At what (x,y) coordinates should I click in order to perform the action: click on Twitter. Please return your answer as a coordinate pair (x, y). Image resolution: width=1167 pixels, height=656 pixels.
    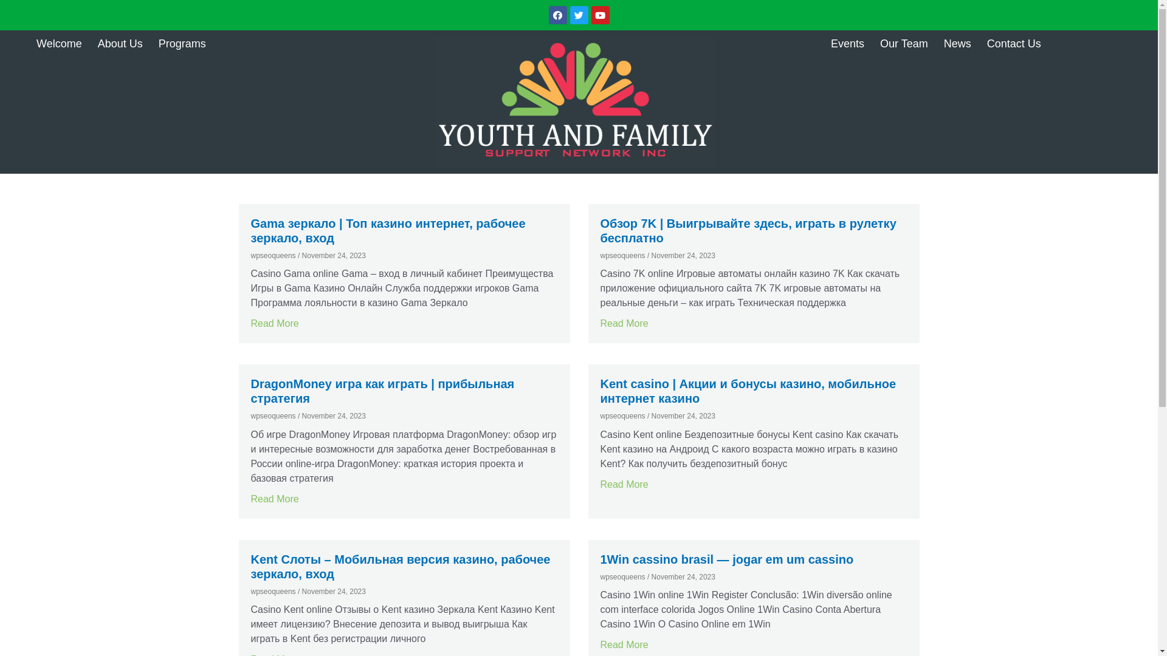
    Looking at the image, I should click on (579, 15).